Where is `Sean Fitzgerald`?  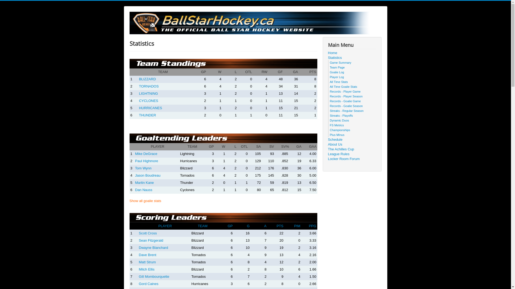
Sean Fitzgerald is located at coordinates (151, 240).